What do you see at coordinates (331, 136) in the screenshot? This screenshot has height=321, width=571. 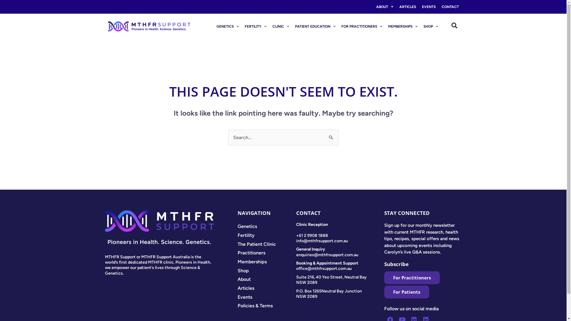 I see `Search` at bounding box center [331, 136].